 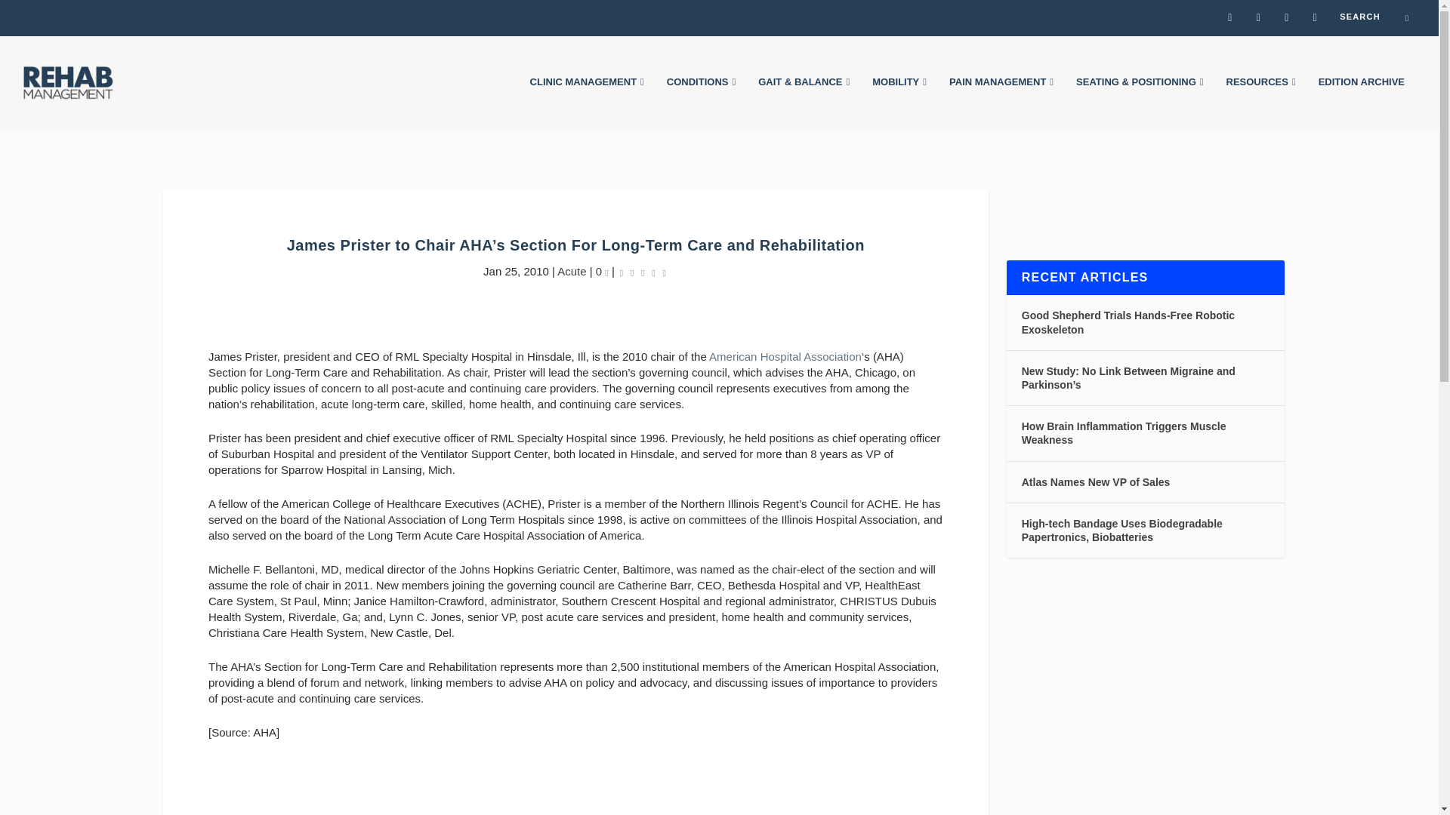 I want to click on CONDITIONS, so click(x=701, y=103).